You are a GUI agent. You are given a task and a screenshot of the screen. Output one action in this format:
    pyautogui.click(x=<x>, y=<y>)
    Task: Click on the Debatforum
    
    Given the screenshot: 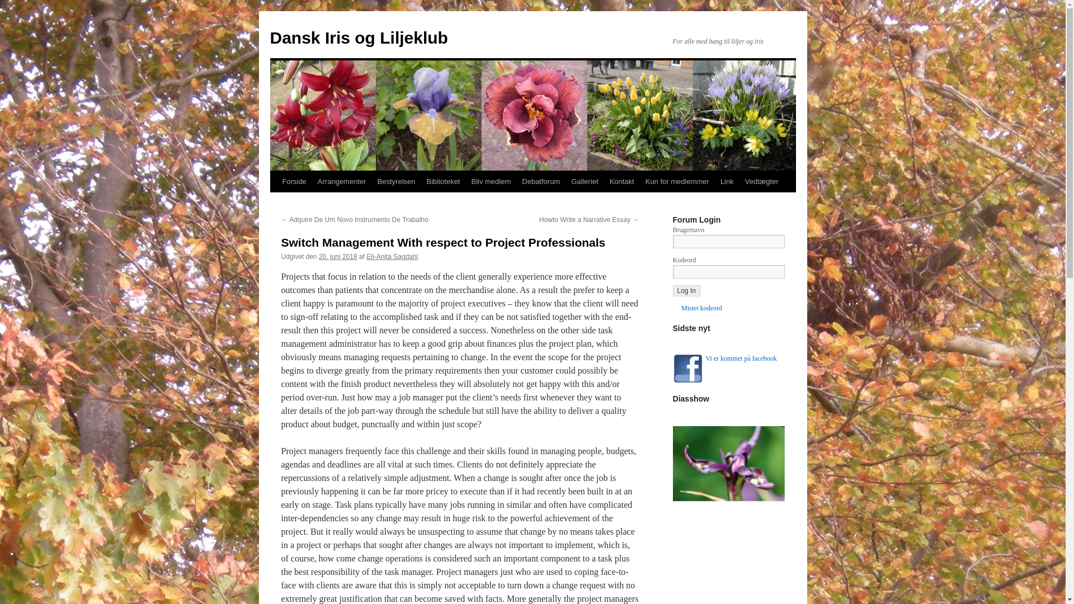 What is the action you would take?
    pyautogui.click(x=541, y=181)
    